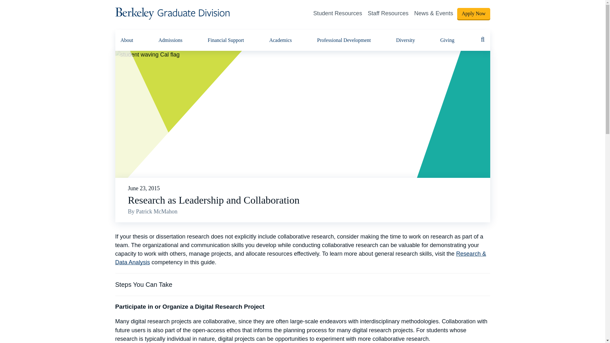  What do you see at coordinates (473, 13) in the screenshot?
I see `Apply Now` at bounding box center [473, 13].